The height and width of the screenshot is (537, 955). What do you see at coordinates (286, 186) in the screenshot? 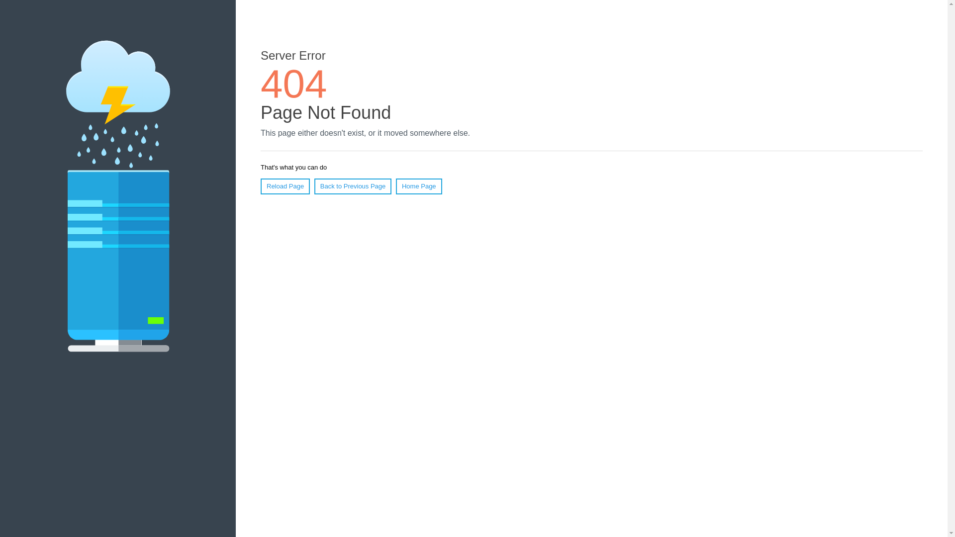
I see `Reload Page` at bounding box center [286, 186].